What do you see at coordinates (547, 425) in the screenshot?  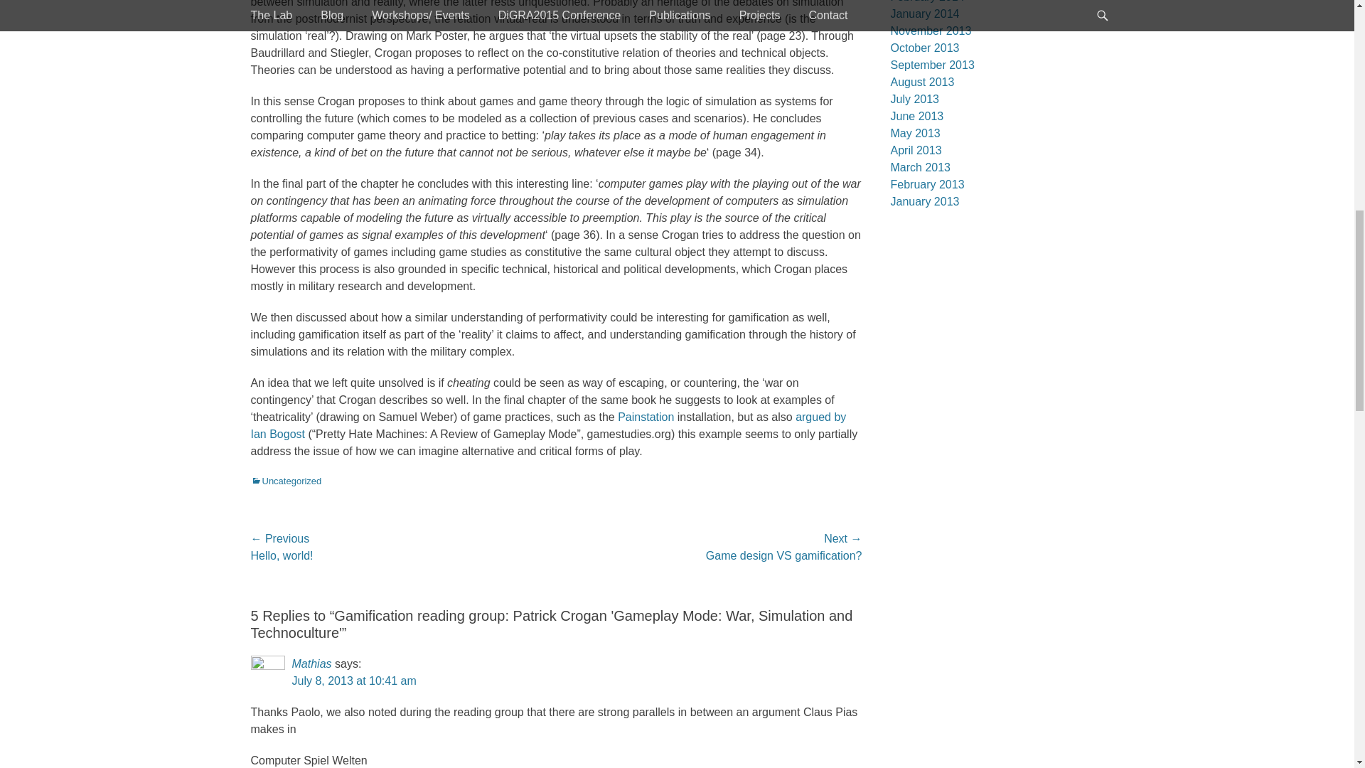 I see `argued by Ian Bogost` at bounding box center [547, 425].